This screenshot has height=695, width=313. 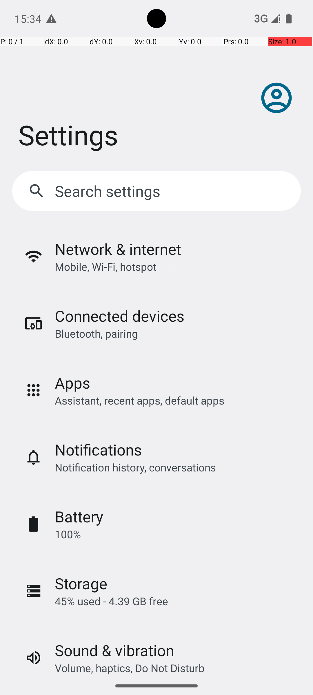 What do you see at coordinates (130, 668) in the screenshot?
I see `Volume, haptics, Do Not Disturb` at bounding box center [130, 668].